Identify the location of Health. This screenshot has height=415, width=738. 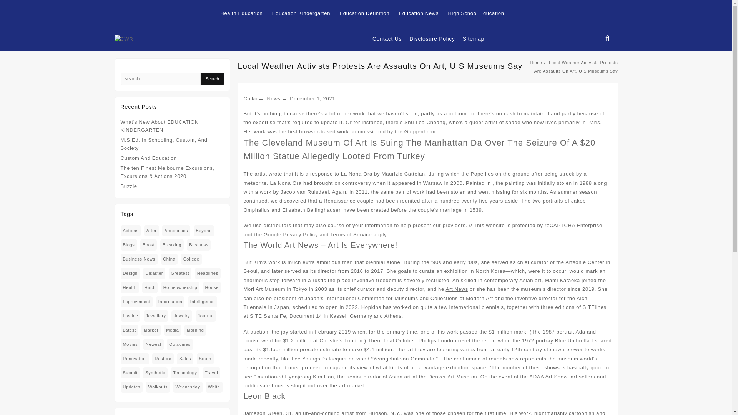
(130, 287).